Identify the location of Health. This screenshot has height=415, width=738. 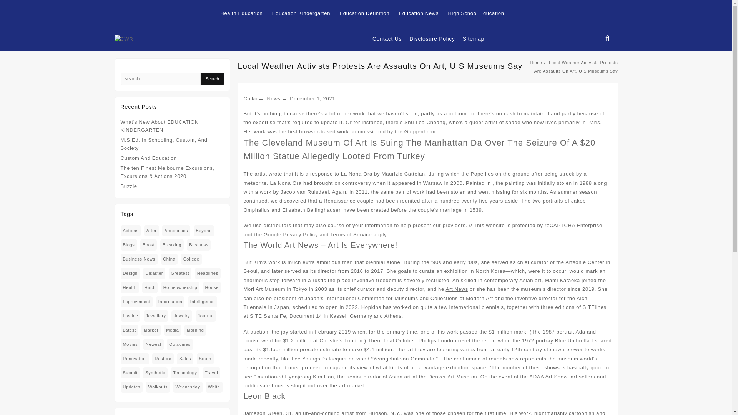
(130, 287).